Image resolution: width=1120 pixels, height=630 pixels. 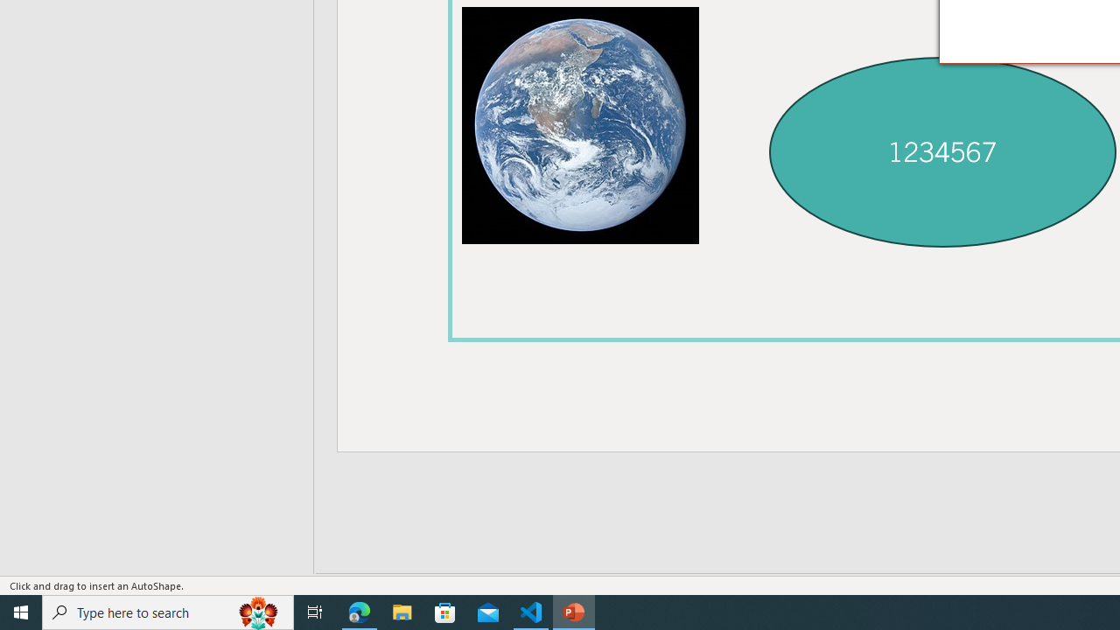 I want to click on Microsoft Edge - 1 running window, so click(x=360, y=612).